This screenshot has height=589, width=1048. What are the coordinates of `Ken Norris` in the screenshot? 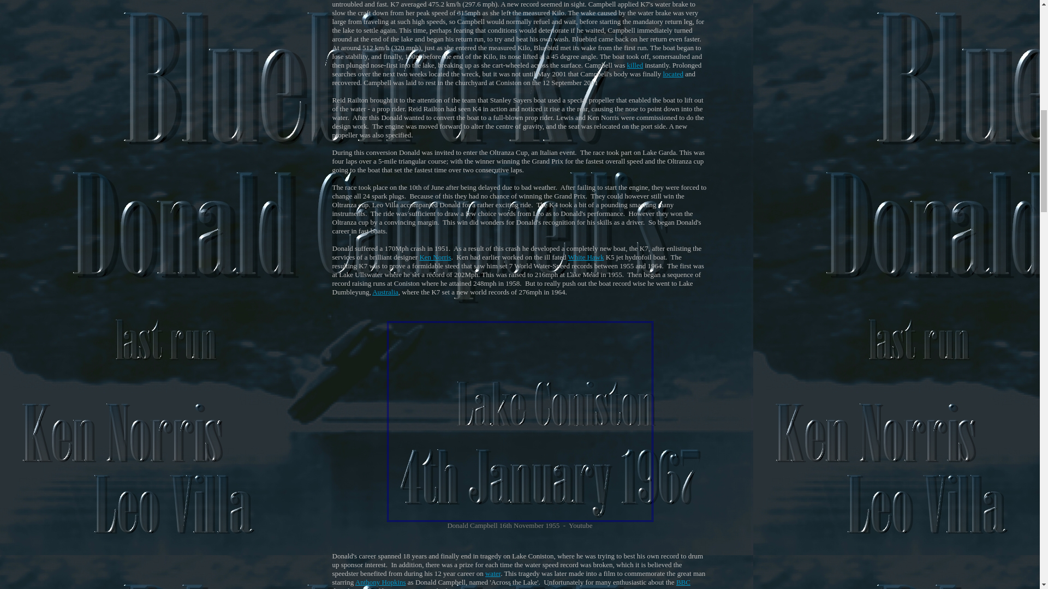 It's located at (434, 257).